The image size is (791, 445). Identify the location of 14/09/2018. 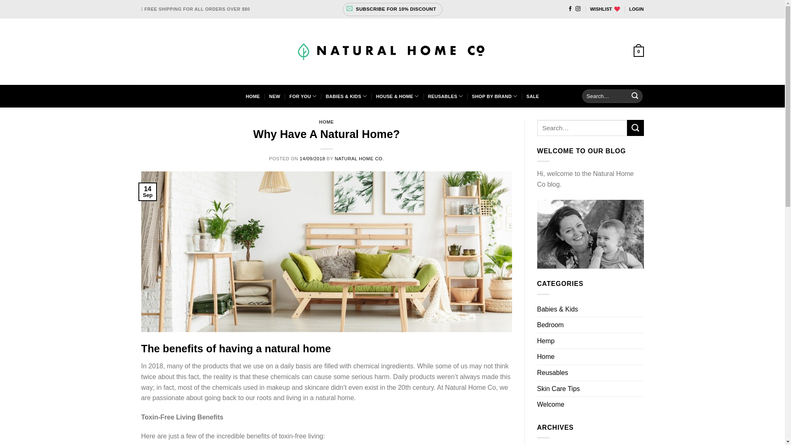
(313, 159).